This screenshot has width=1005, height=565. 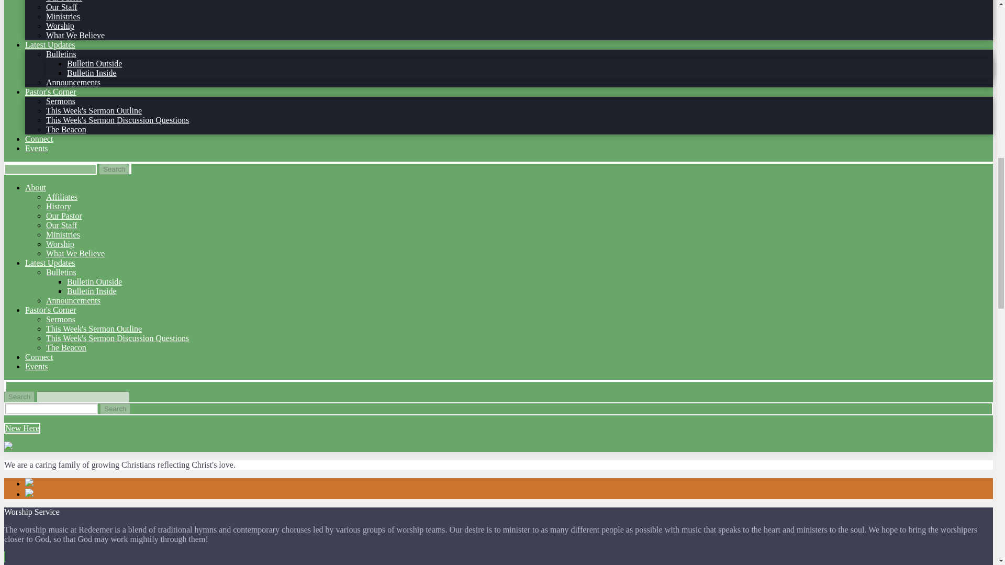 I want to click on Search, so click(x=114, y=169).